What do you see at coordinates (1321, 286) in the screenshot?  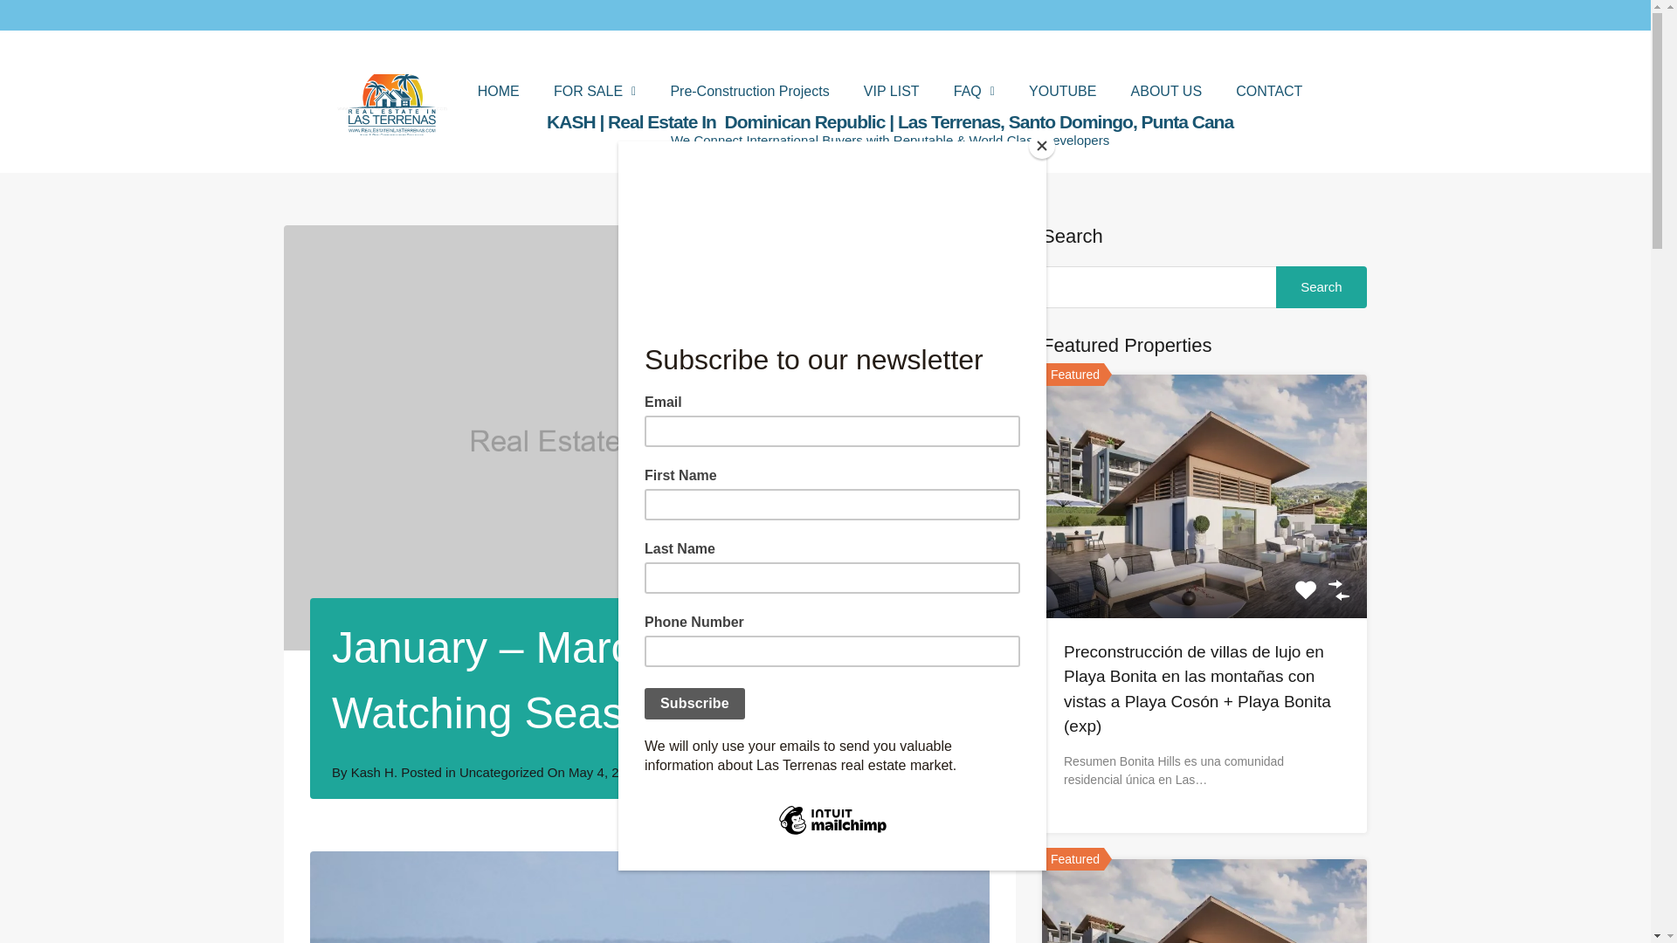 I see `Search` at bounding box center [1321, 286].